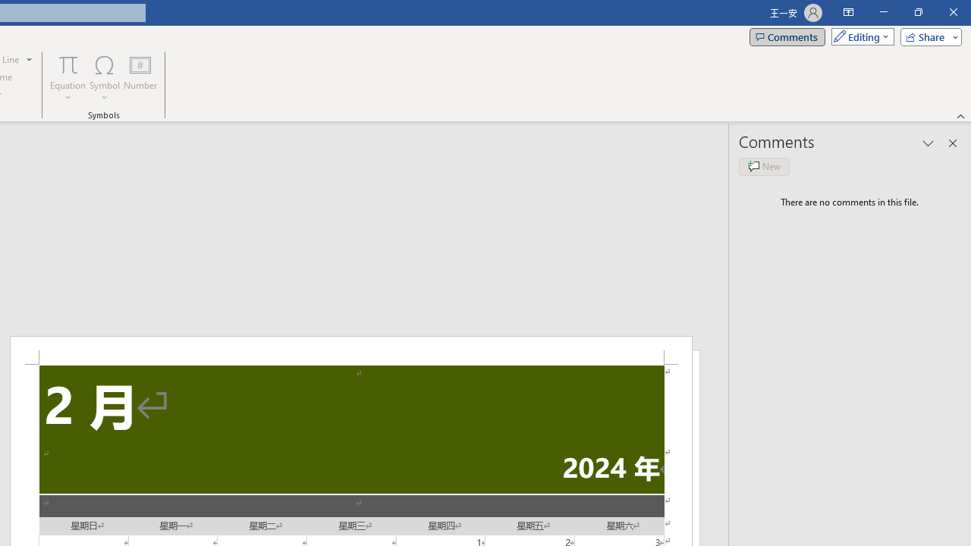  I want to click on Close pane, so click(953, 143).